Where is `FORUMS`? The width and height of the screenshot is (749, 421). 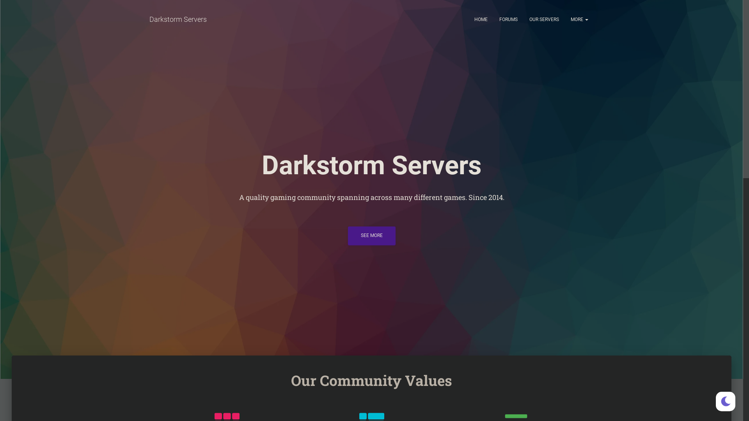
FORUMS is located at coordinates (508, 19).